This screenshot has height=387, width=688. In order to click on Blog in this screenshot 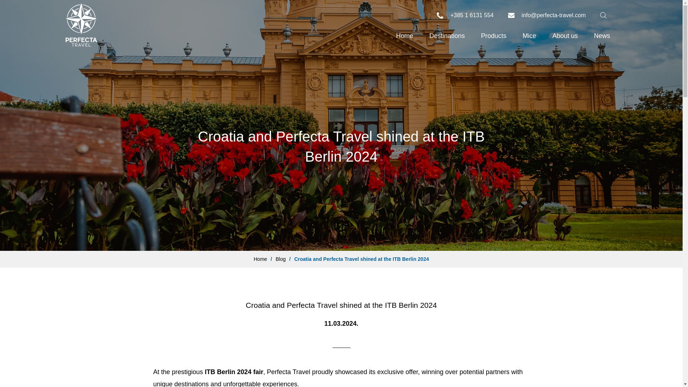, I will do `click(280, 259)`.